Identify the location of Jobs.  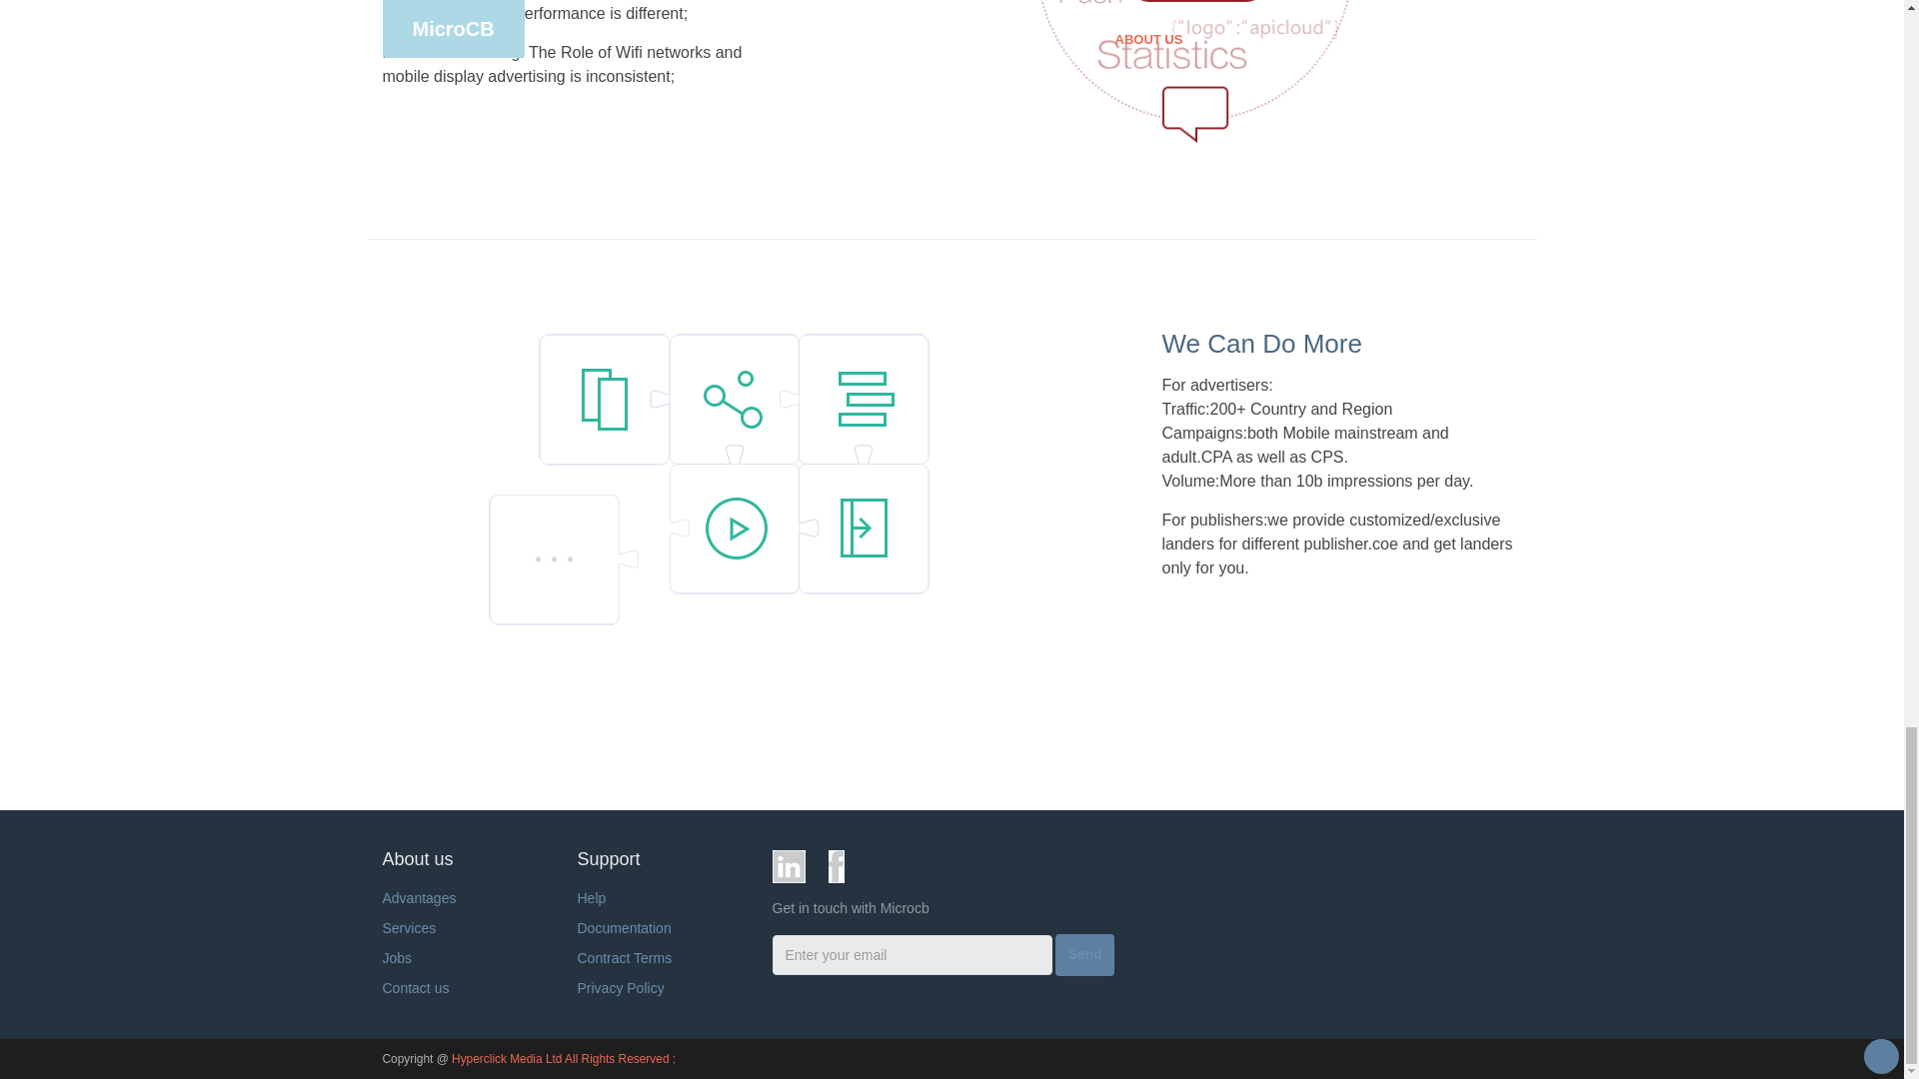
(397, 957).